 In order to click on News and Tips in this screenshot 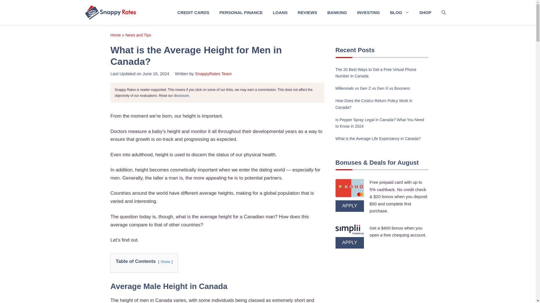, I will do `click(138, 35)`.